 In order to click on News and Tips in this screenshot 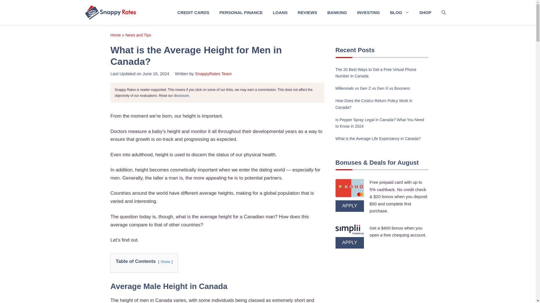, I will do `click(138, 35)`.